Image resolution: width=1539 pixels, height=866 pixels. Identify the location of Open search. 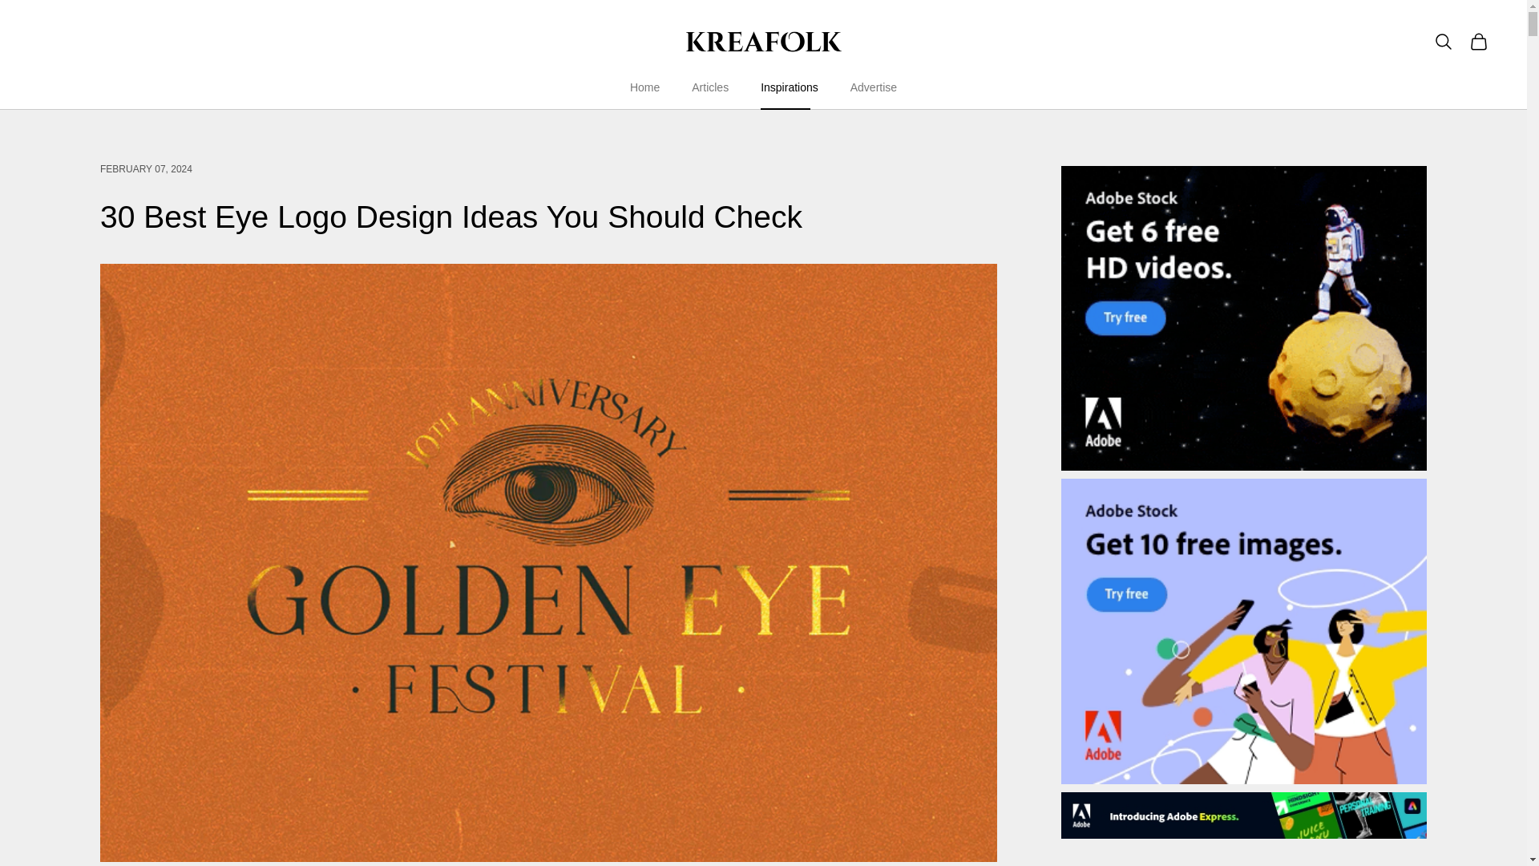
(1443, 41).